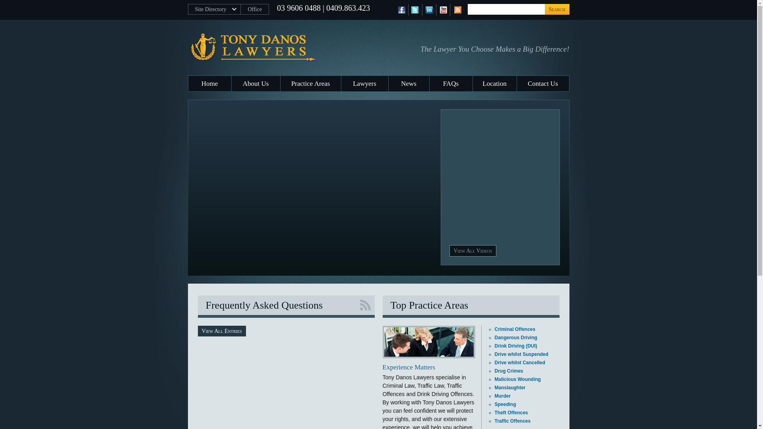 This screenshot has height=429, width=763. What do you see at coordinates (521, 354) in the screenshot?
I see `Drive whilst Suspended` at bounding box center [521, 354].